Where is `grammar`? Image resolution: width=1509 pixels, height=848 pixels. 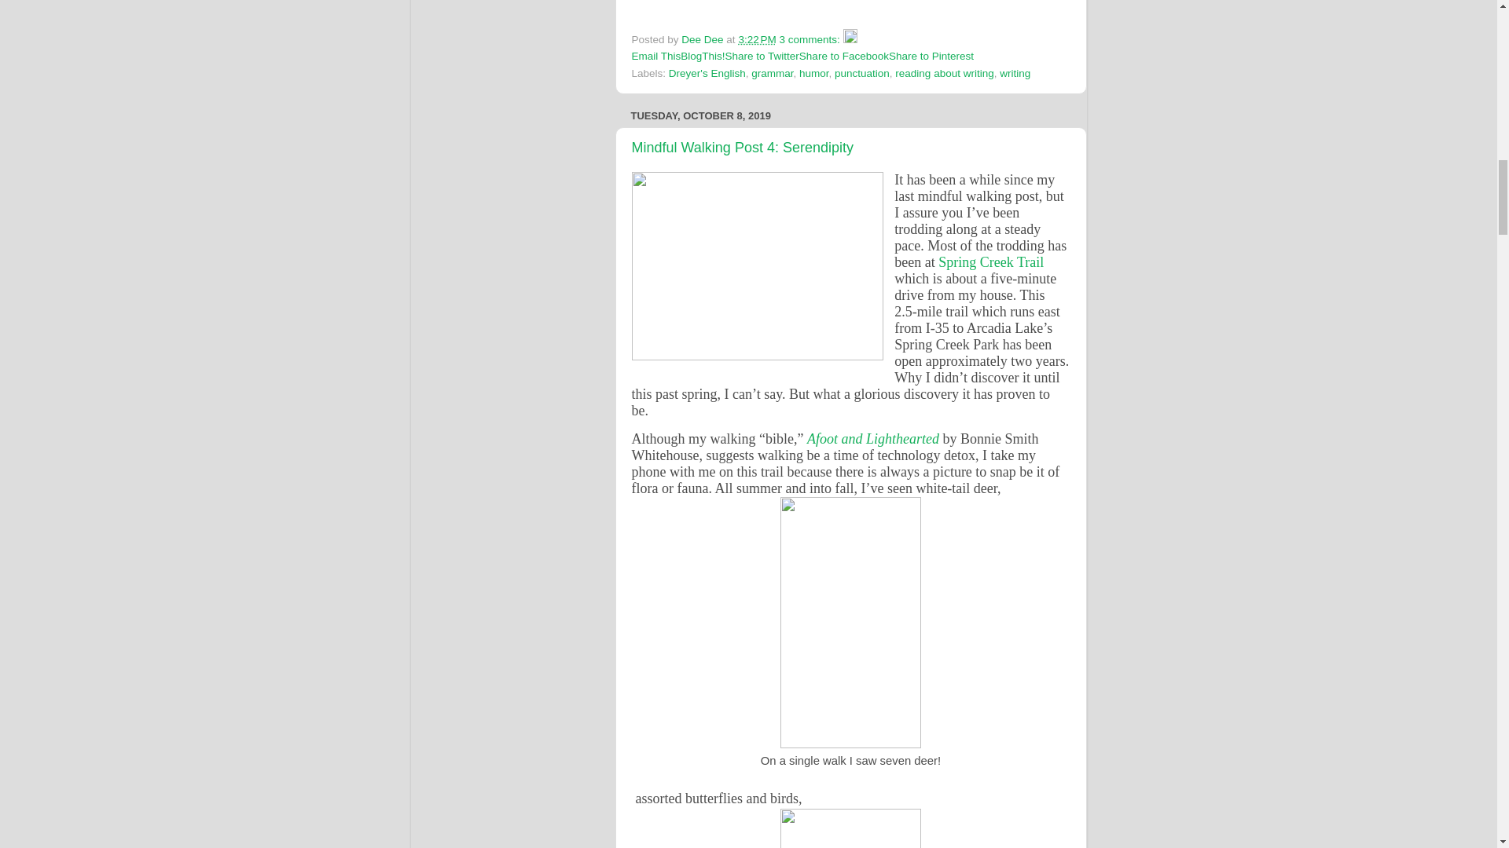
grammar is located at coordinates (772, 74).